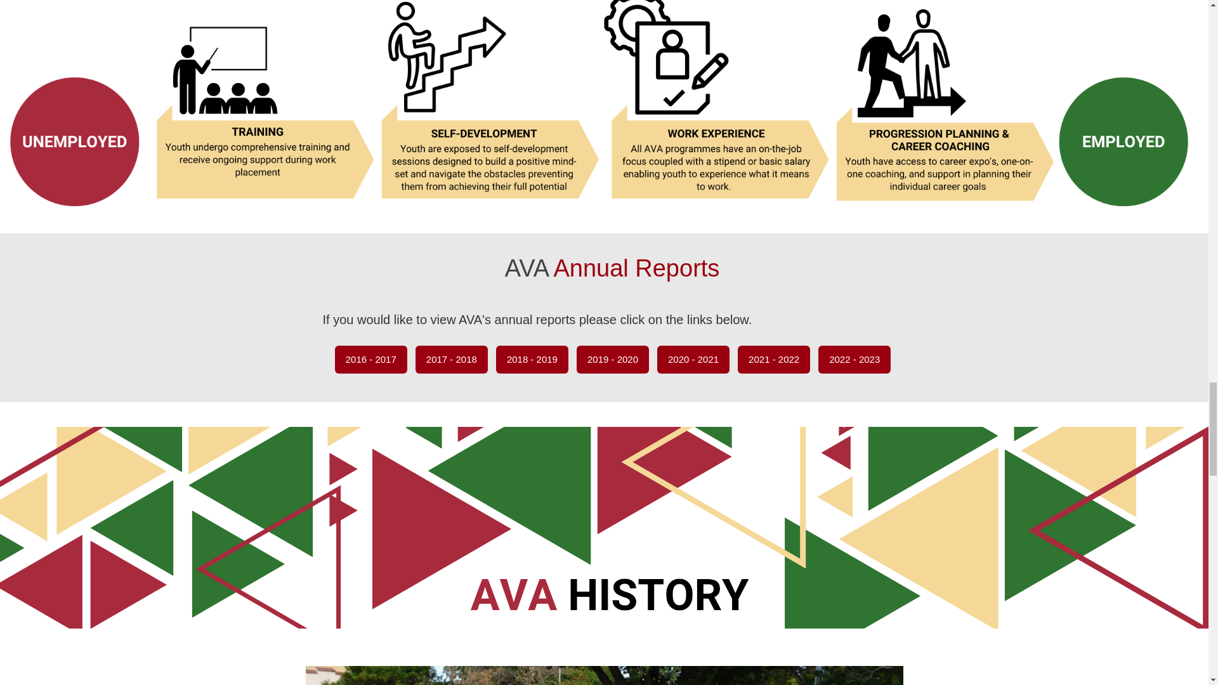 This screenshot has height=685, width=1218. Describe the element at coordinates (774, 359) in the screenshot. I see `2021 - 2022` at that location.